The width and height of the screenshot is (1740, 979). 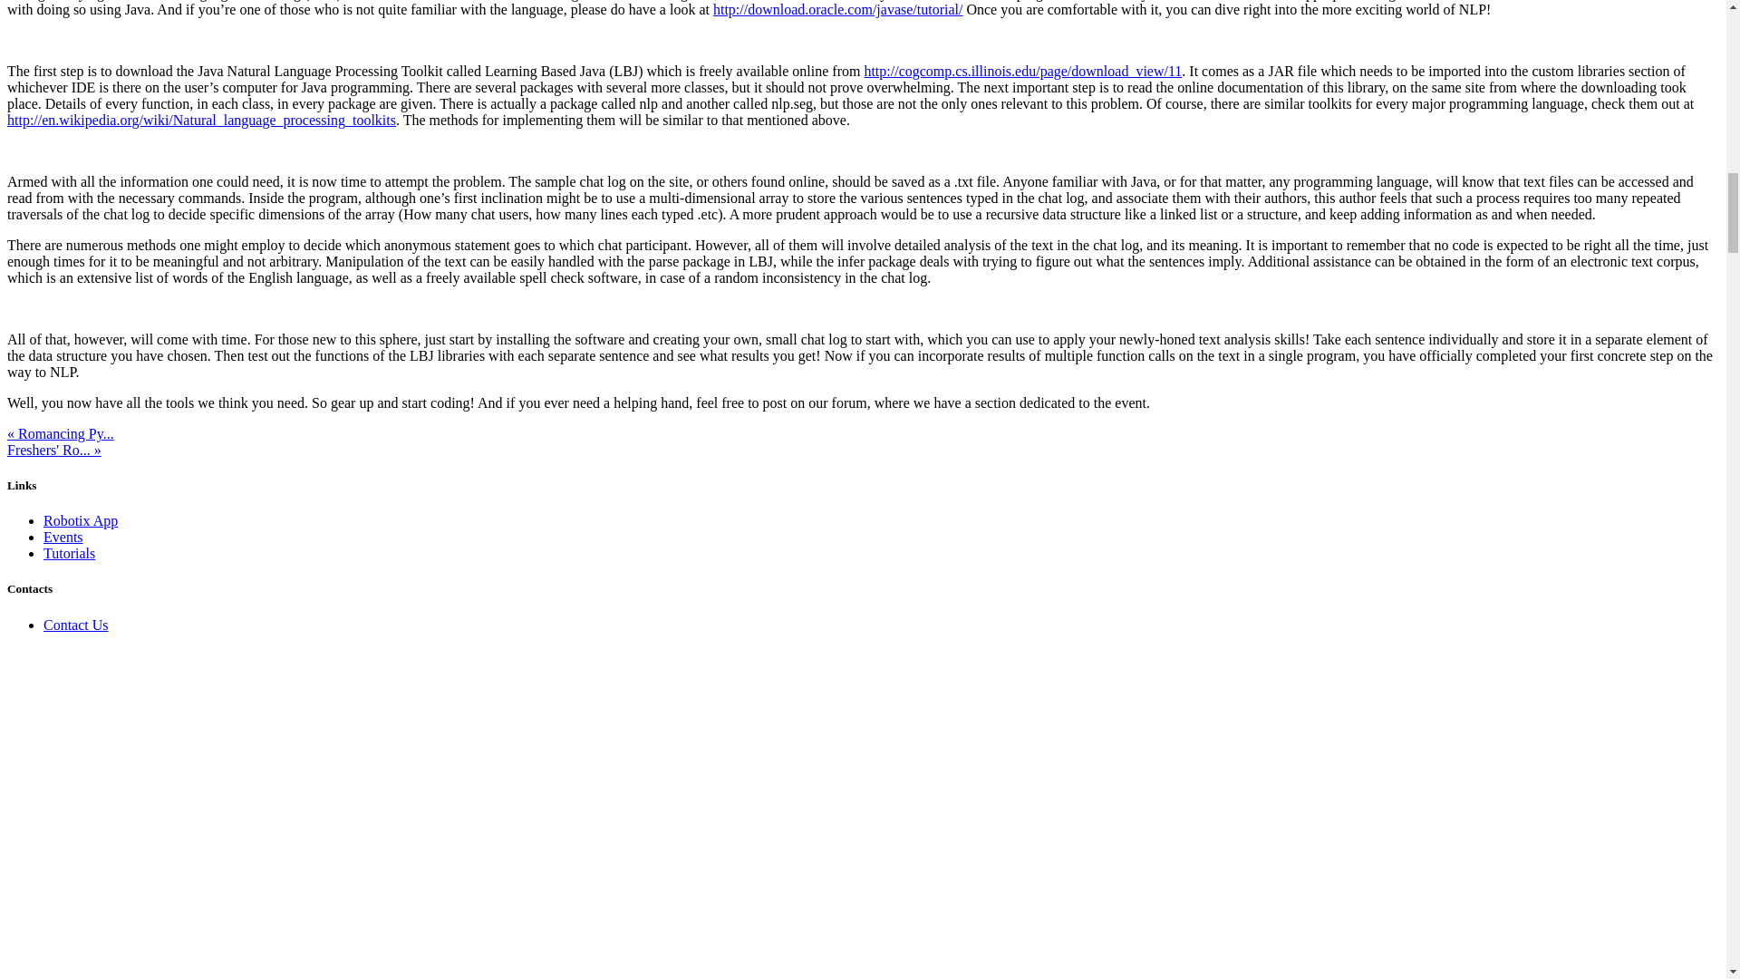 What do you see at coordinates (63, 537) in the screenshot?
I see `Events` at bounding box center [63, 537].